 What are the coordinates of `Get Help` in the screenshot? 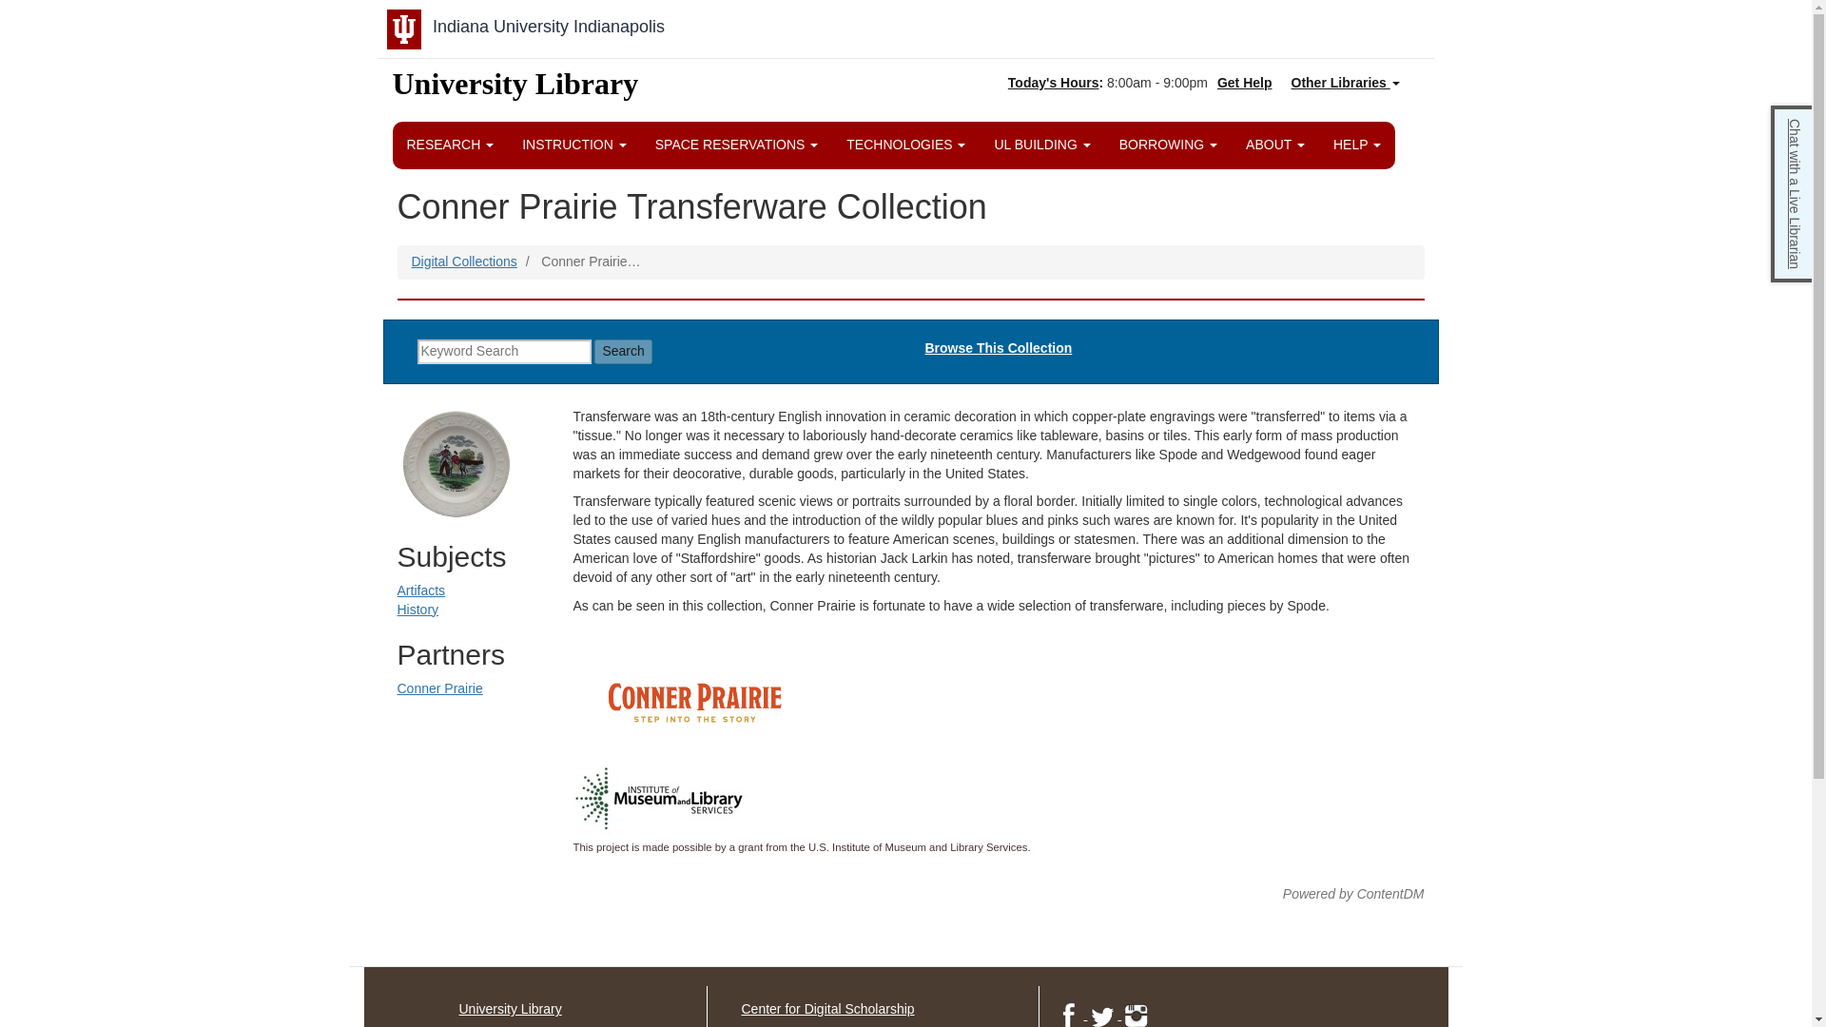 It's located at (1245, 82).